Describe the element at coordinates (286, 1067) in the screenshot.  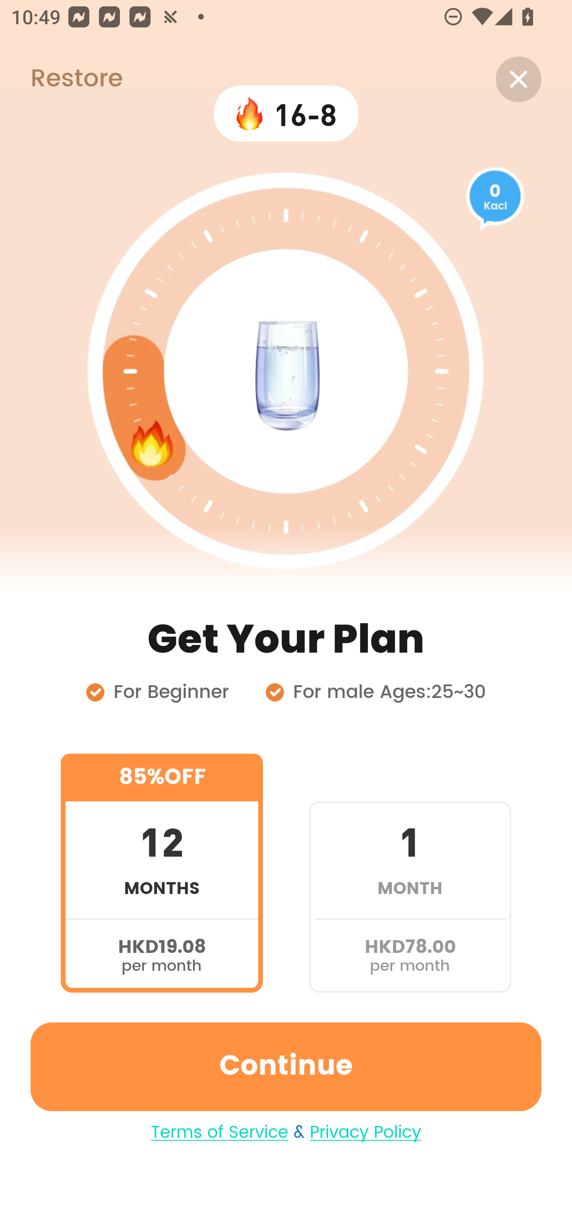
I see `Continue` at that location.